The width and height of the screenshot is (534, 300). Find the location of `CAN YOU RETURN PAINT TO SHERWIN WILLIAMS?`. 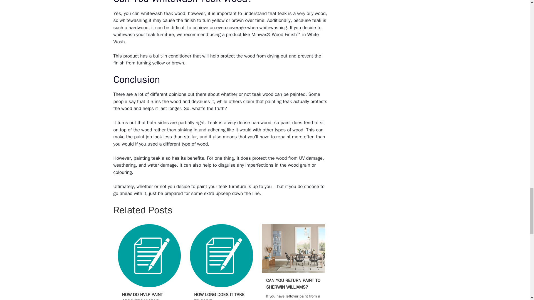

CAN YOU RETURN PAINT TO SHERWIN WILLIAMS? is located at coordinates (293, 284).